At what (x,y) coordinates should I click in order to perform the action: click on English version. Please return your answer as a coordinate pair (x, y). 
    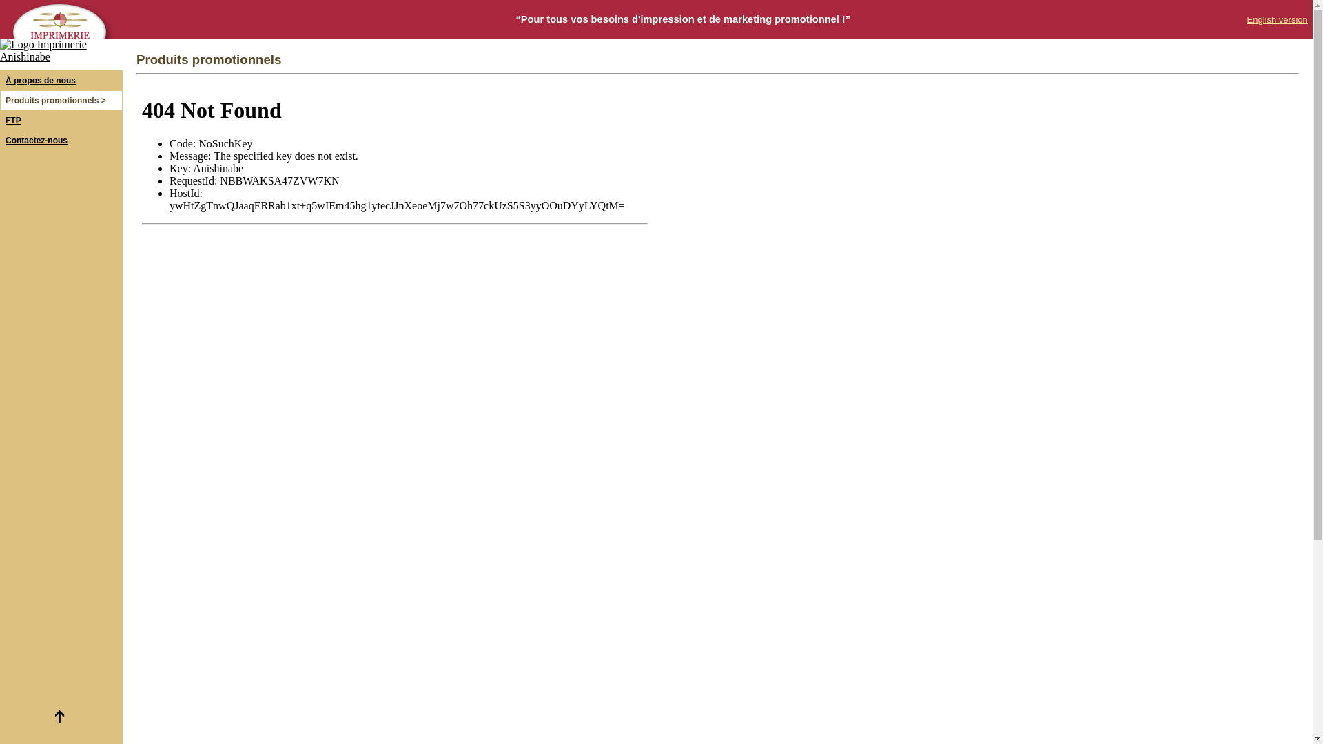
    Looking at the image, I should click on (1278, 19).